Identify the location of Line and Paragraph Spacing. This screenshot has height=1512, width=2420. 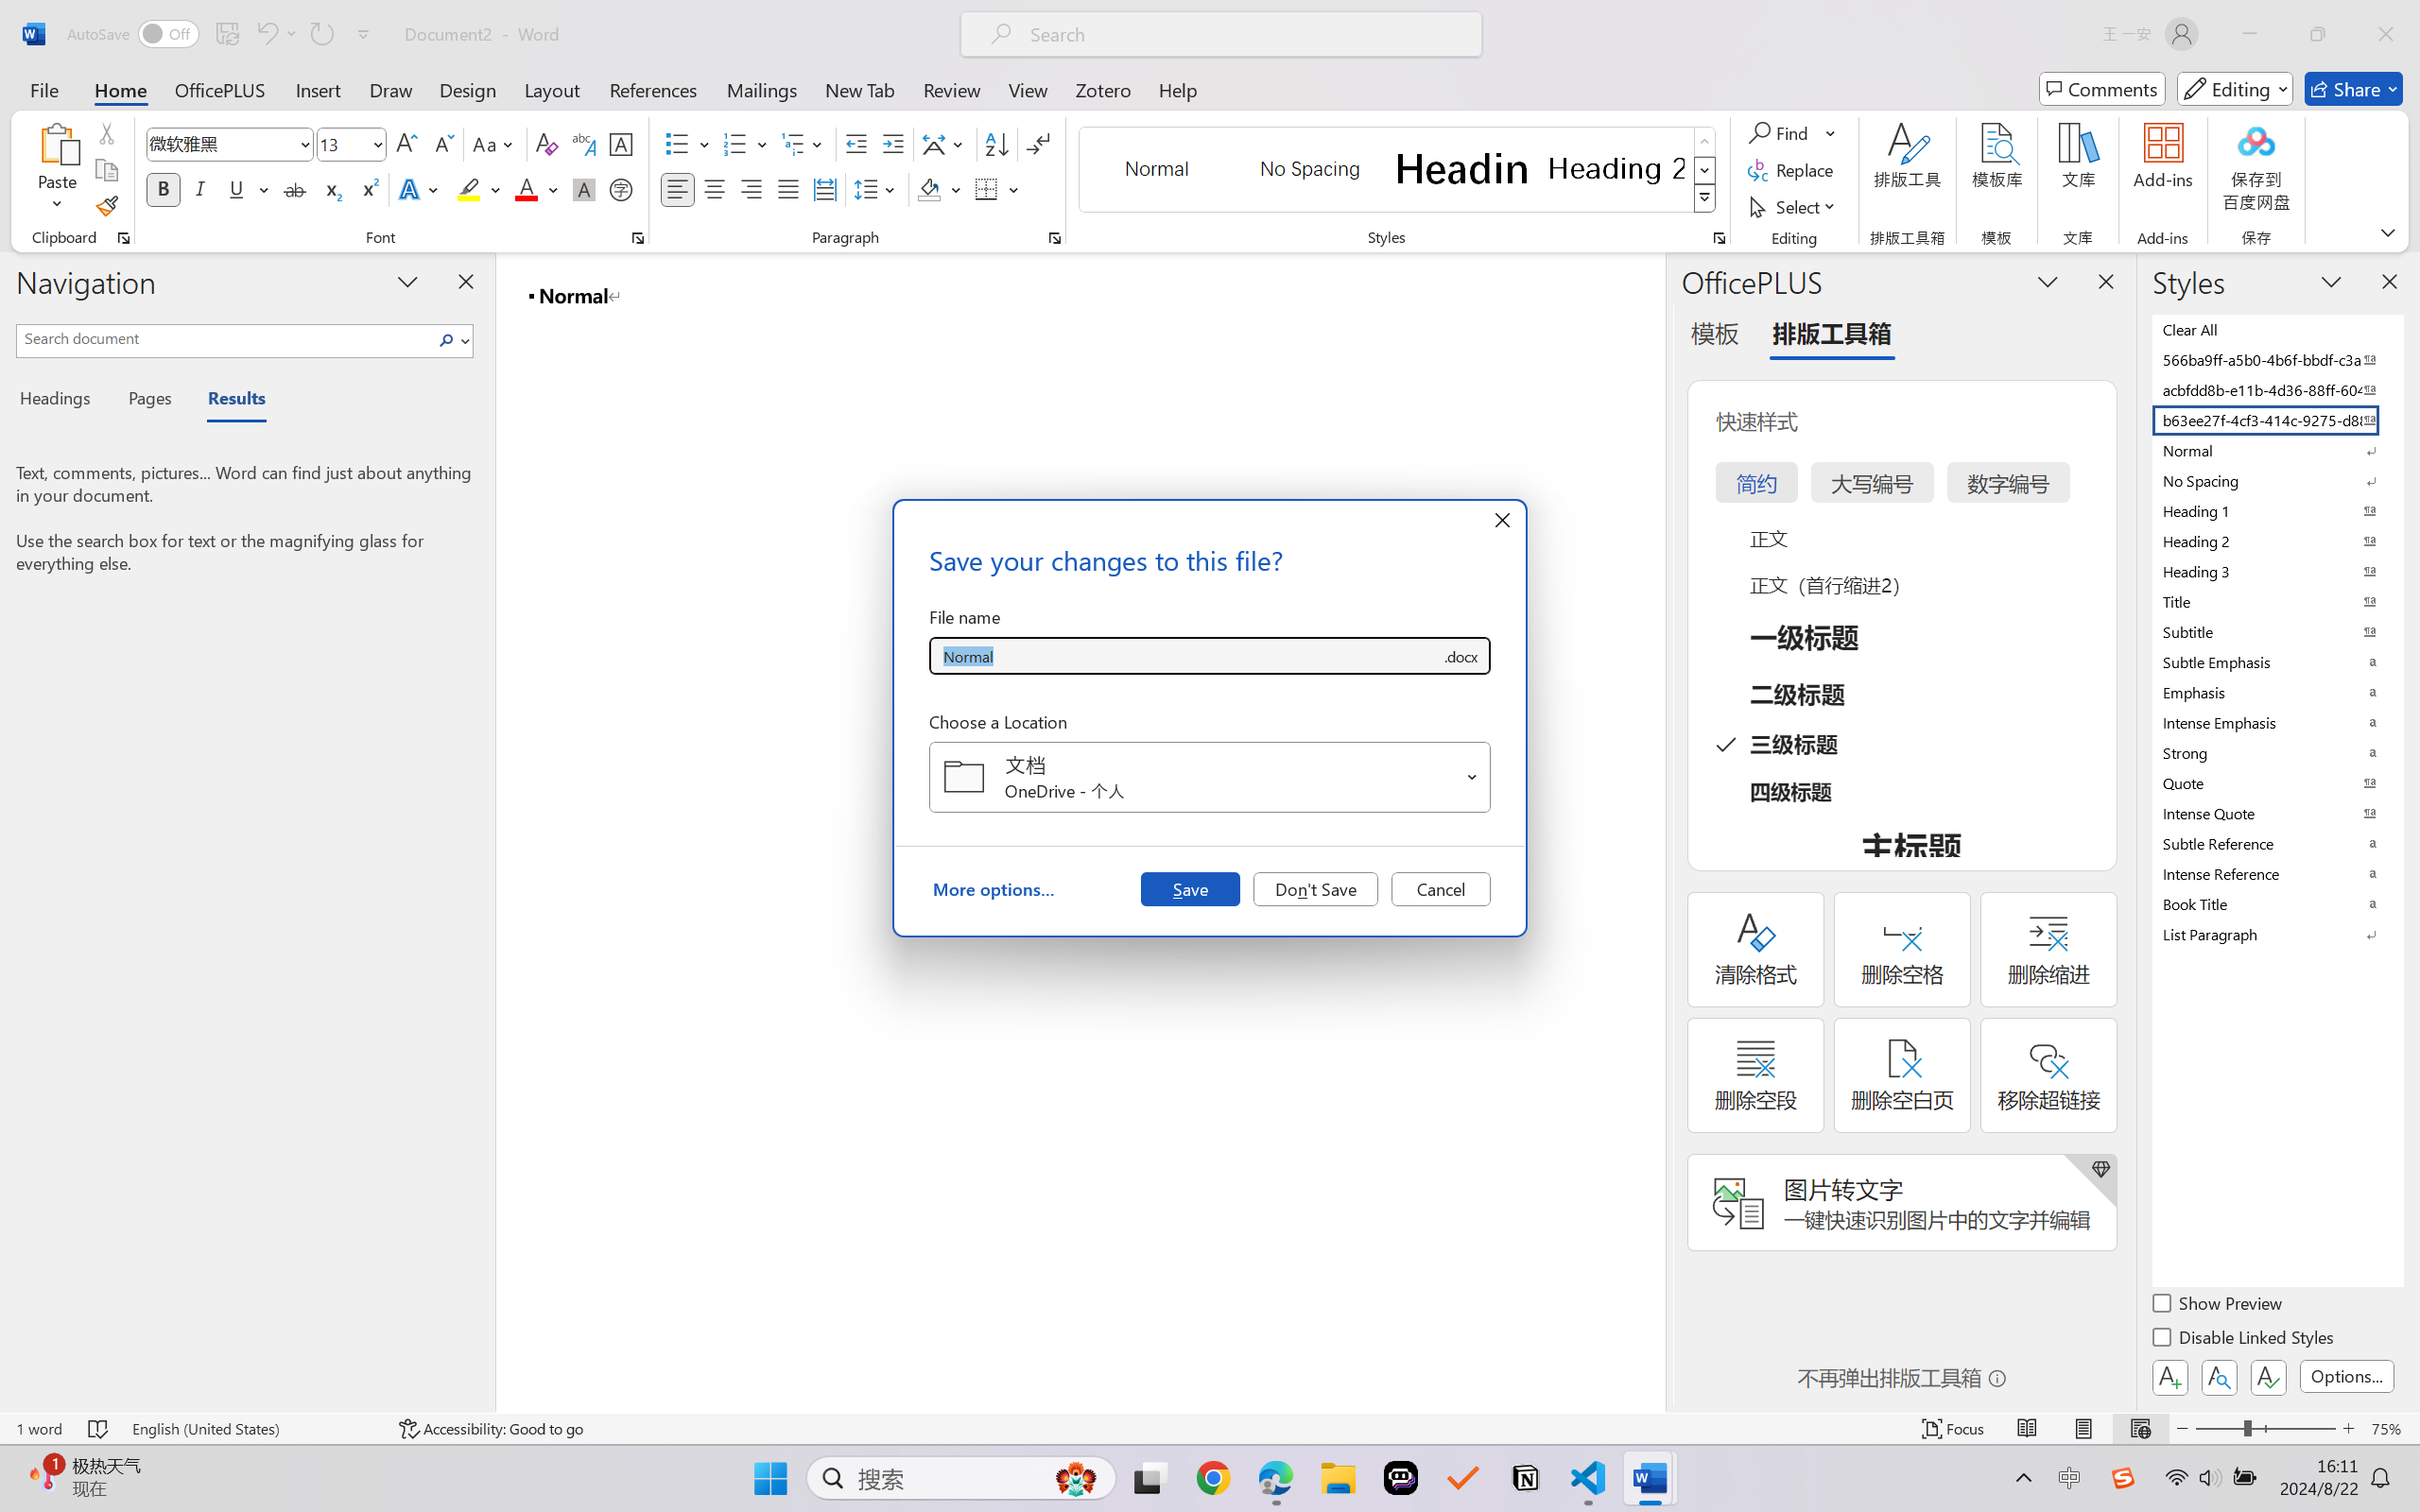
(877, 189).